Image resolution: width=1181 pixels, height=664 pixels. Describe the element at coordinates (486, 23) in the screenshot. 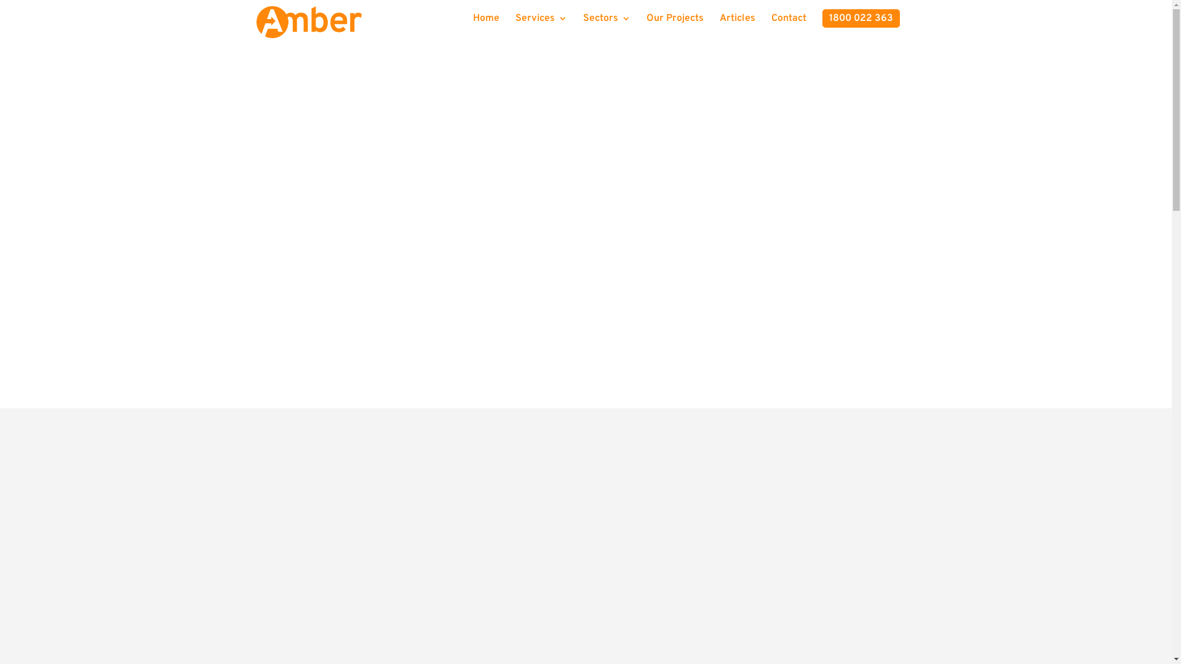

I see `Home` at that location.